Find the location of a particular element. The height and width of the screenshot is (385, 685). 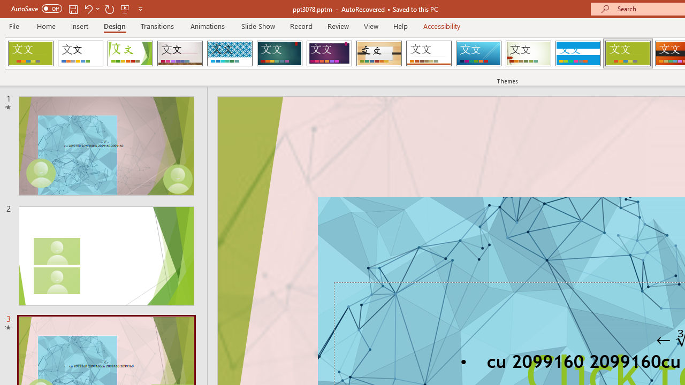

Banded is located at coordinates (578, 53).